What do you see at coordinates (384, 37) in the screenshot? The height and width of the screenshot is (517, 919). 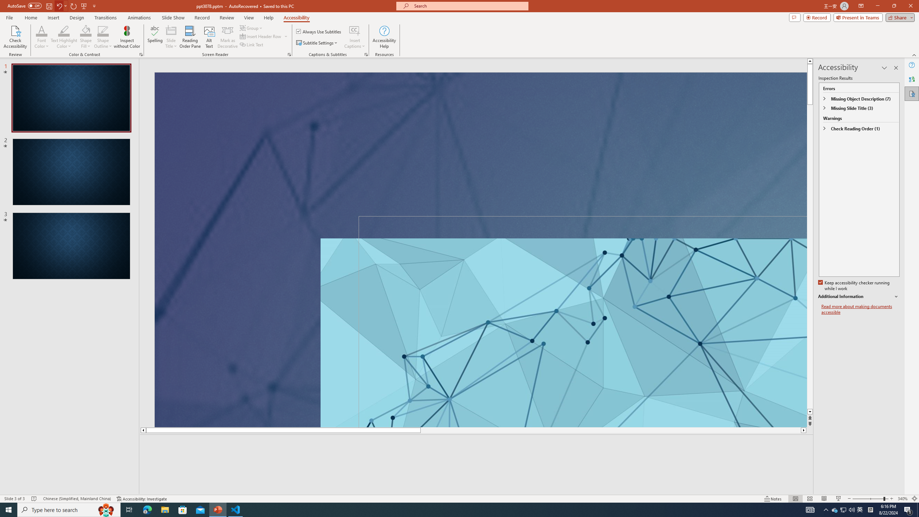 I see `Accessibility Help` at bounding box center [384, 37].